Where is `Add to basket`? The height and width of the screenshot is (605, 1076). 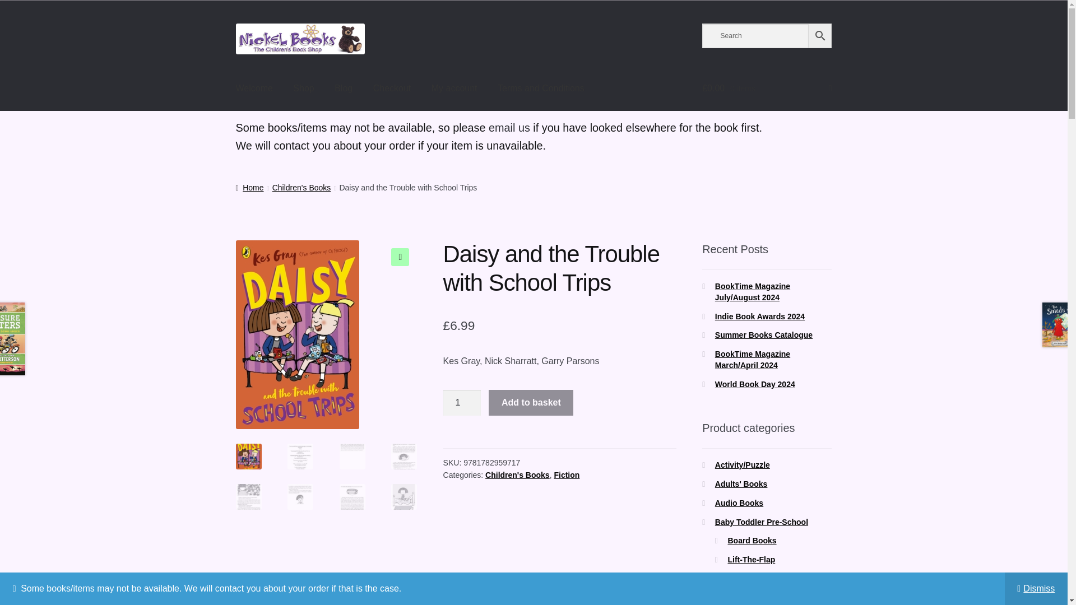 Add to basket is located at coordinates (531, 402).